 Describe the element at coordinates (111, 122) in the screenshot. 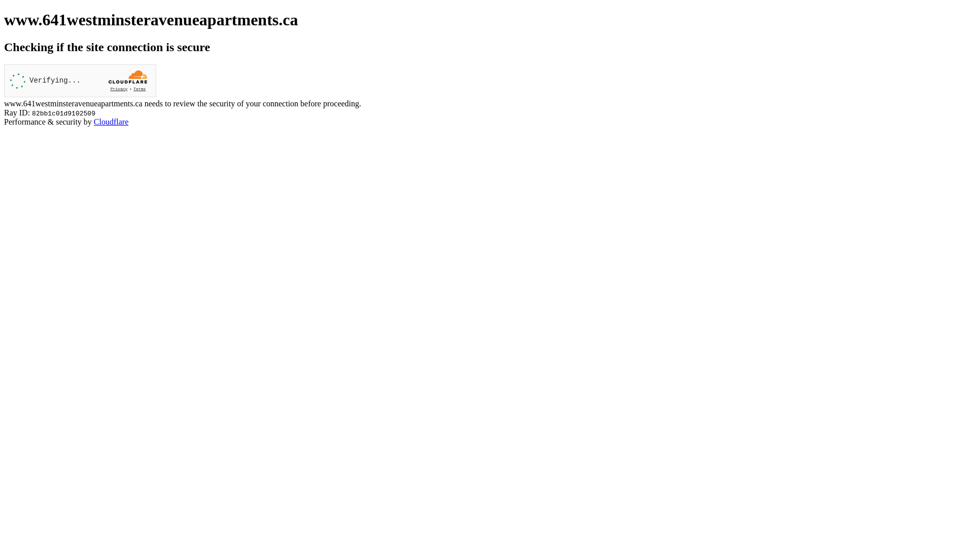

I see `Cloudflare` at that location.